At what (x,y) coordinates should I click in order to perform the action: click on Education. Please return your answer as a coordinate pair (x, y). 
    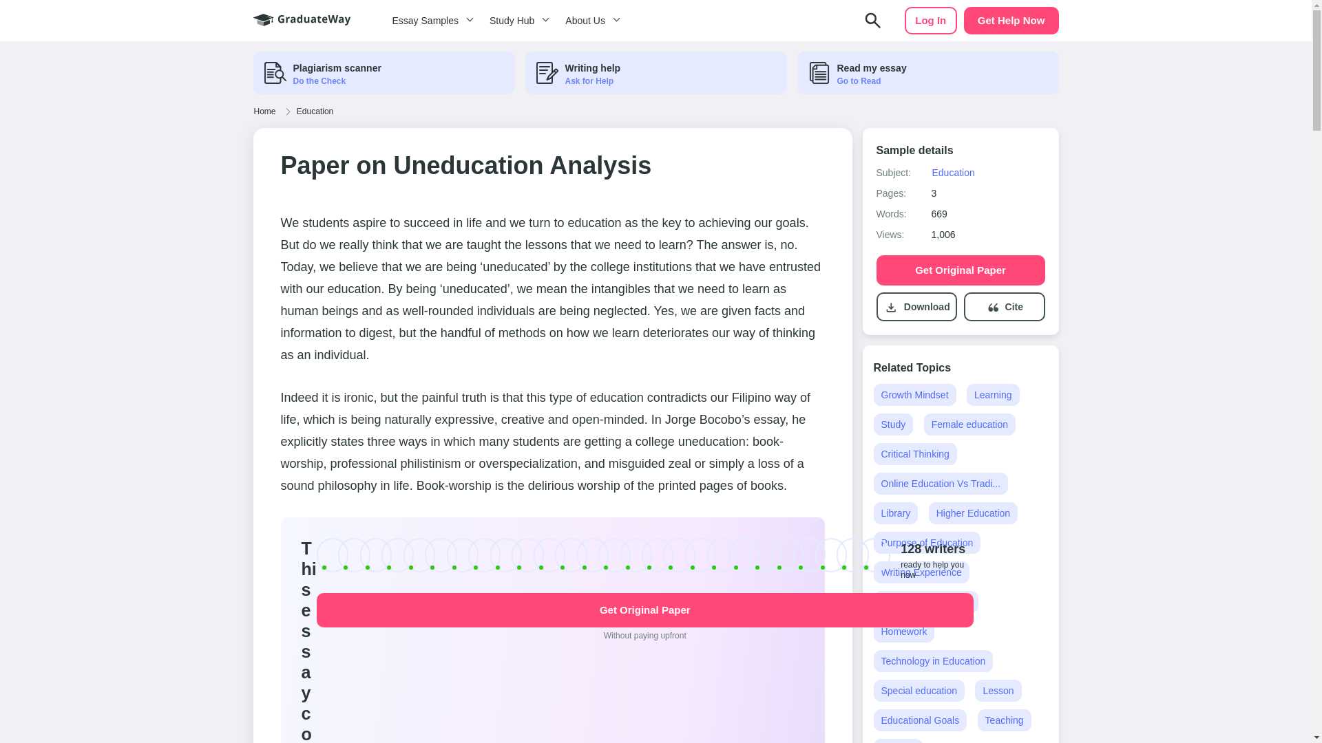
    Looking at the image, I should click on (315, 111).